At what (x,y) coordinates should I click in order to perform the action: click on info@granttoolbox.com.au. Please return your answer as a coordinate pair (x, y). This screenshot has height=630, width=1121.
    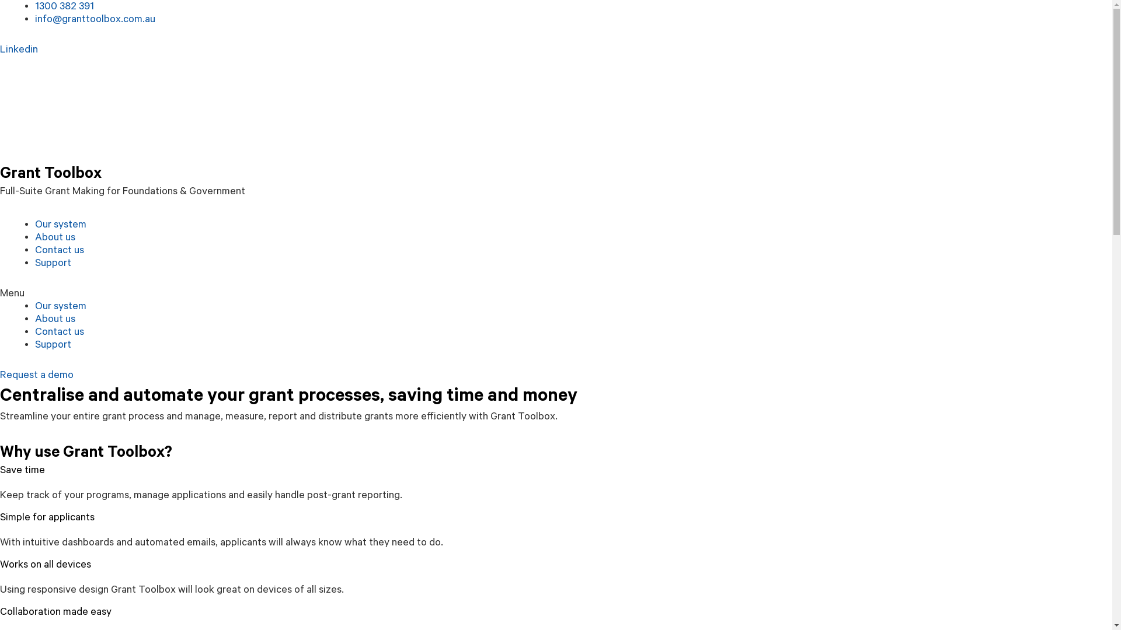
    Looking at the image, I should click on (95, 19).